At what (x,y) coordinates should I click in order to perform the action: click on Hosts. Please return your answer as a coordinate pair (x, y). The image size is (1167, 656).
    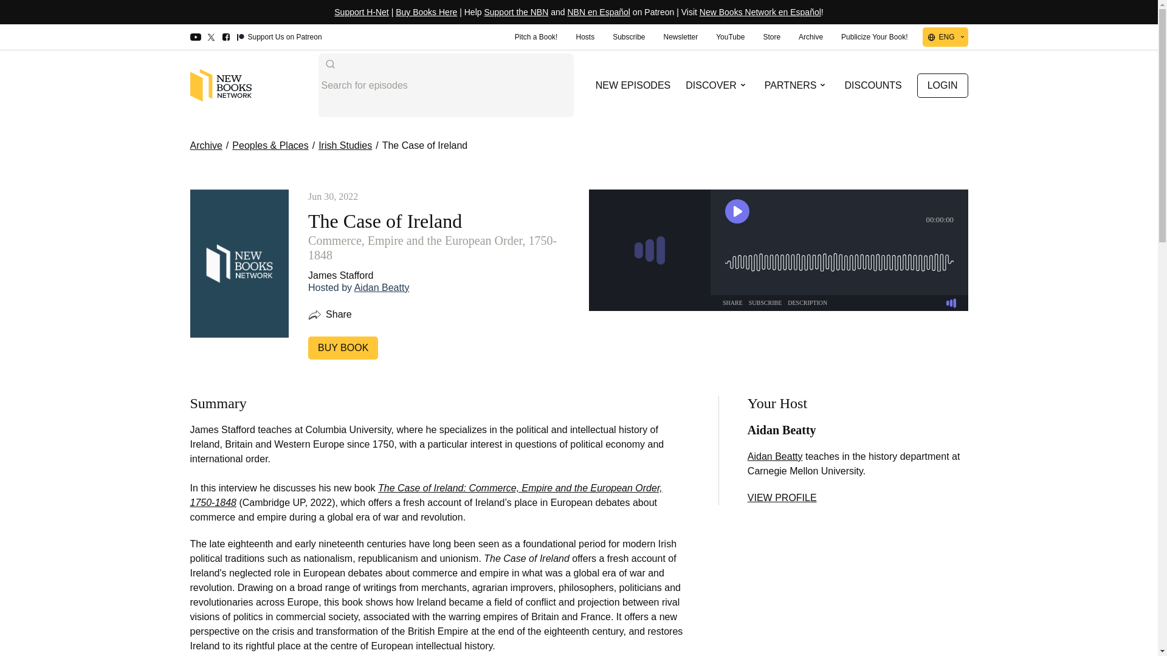
    Looking at the image, I should click on (585, 36).